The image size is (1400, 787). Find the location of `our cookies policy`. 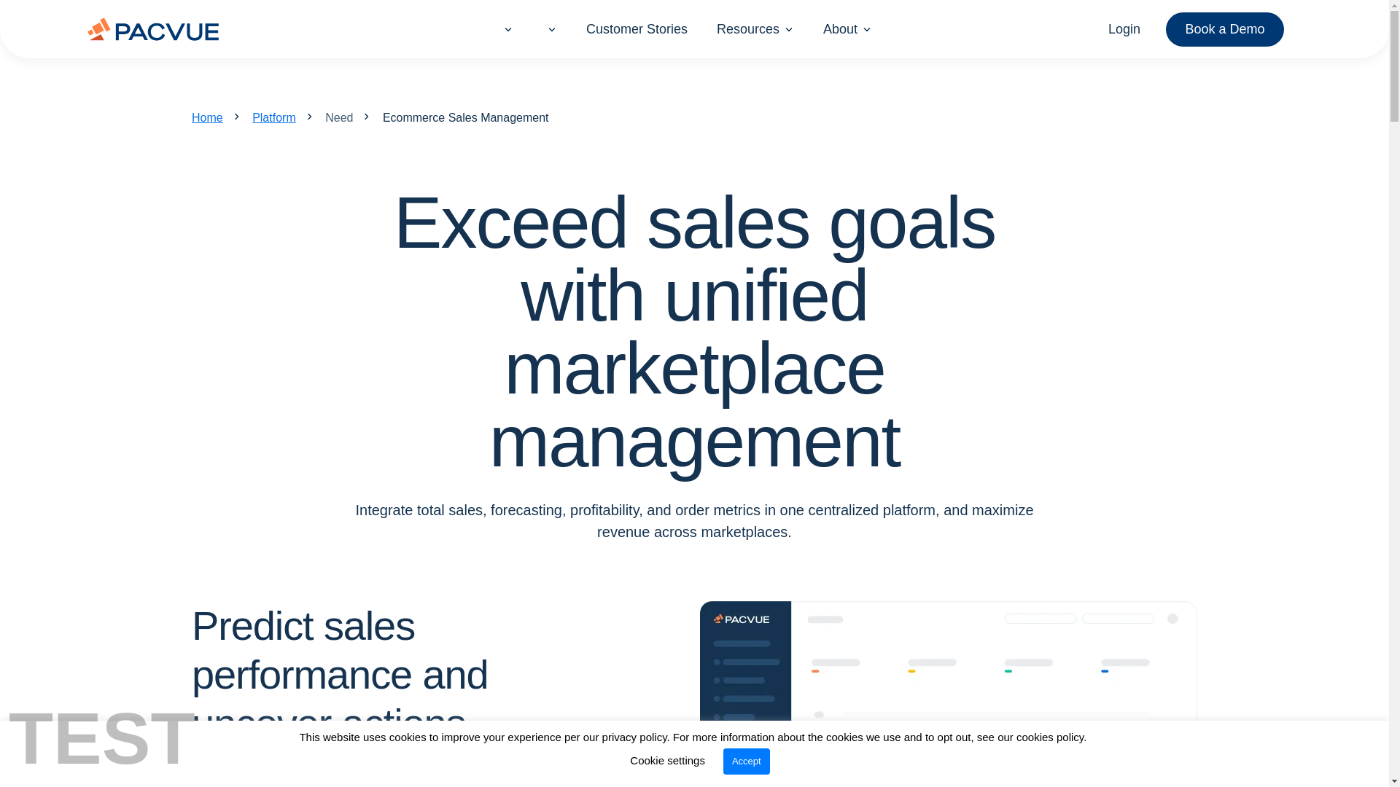

our cookies policy is located at coordinates (1040, 737).